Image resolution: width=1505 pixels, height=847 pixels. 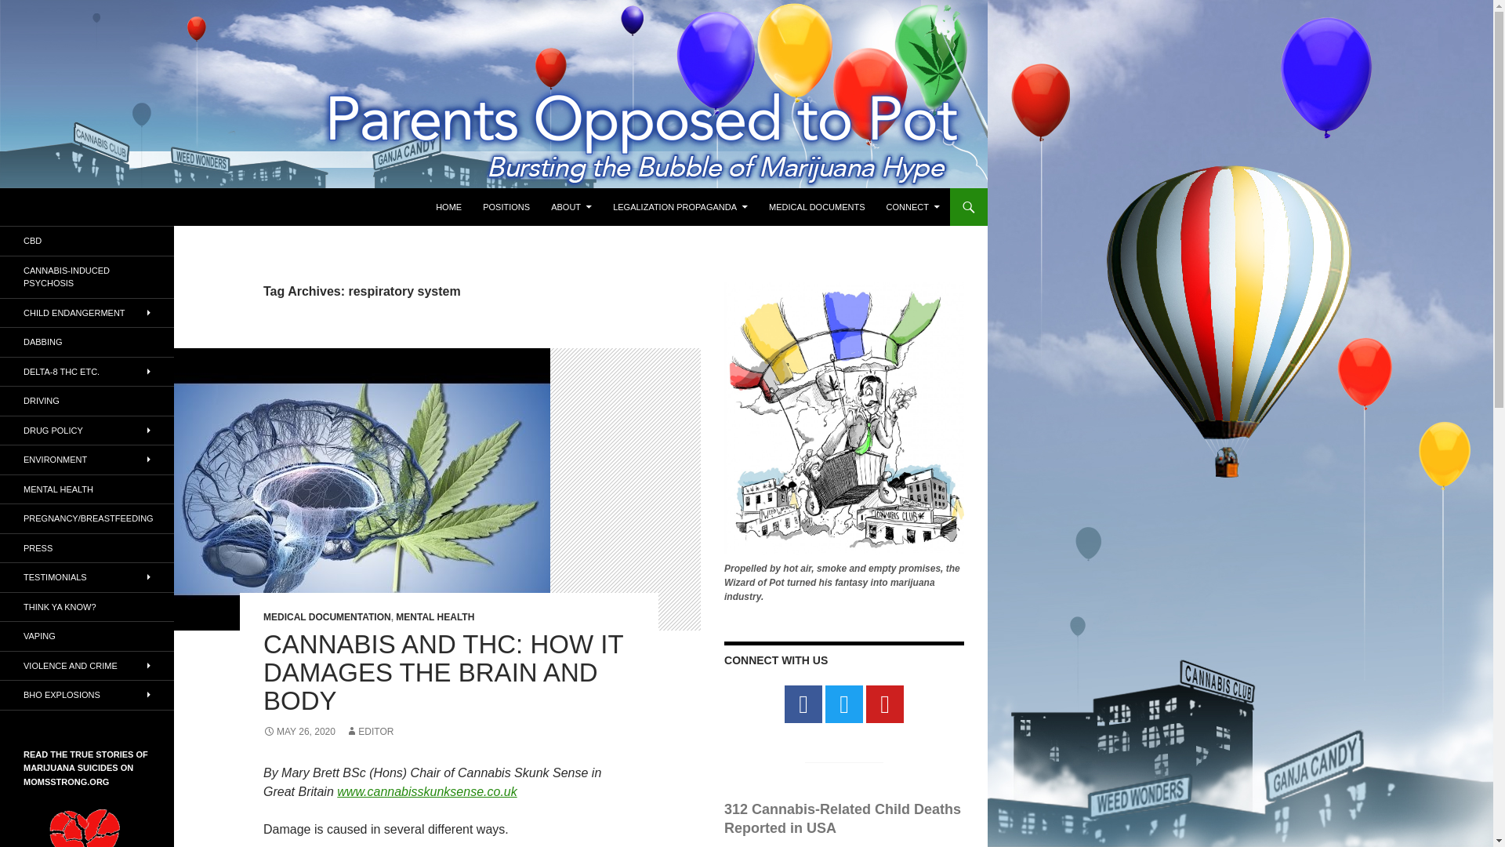 I want to click on MAY 26, 2020, so click(x=299, y=731).